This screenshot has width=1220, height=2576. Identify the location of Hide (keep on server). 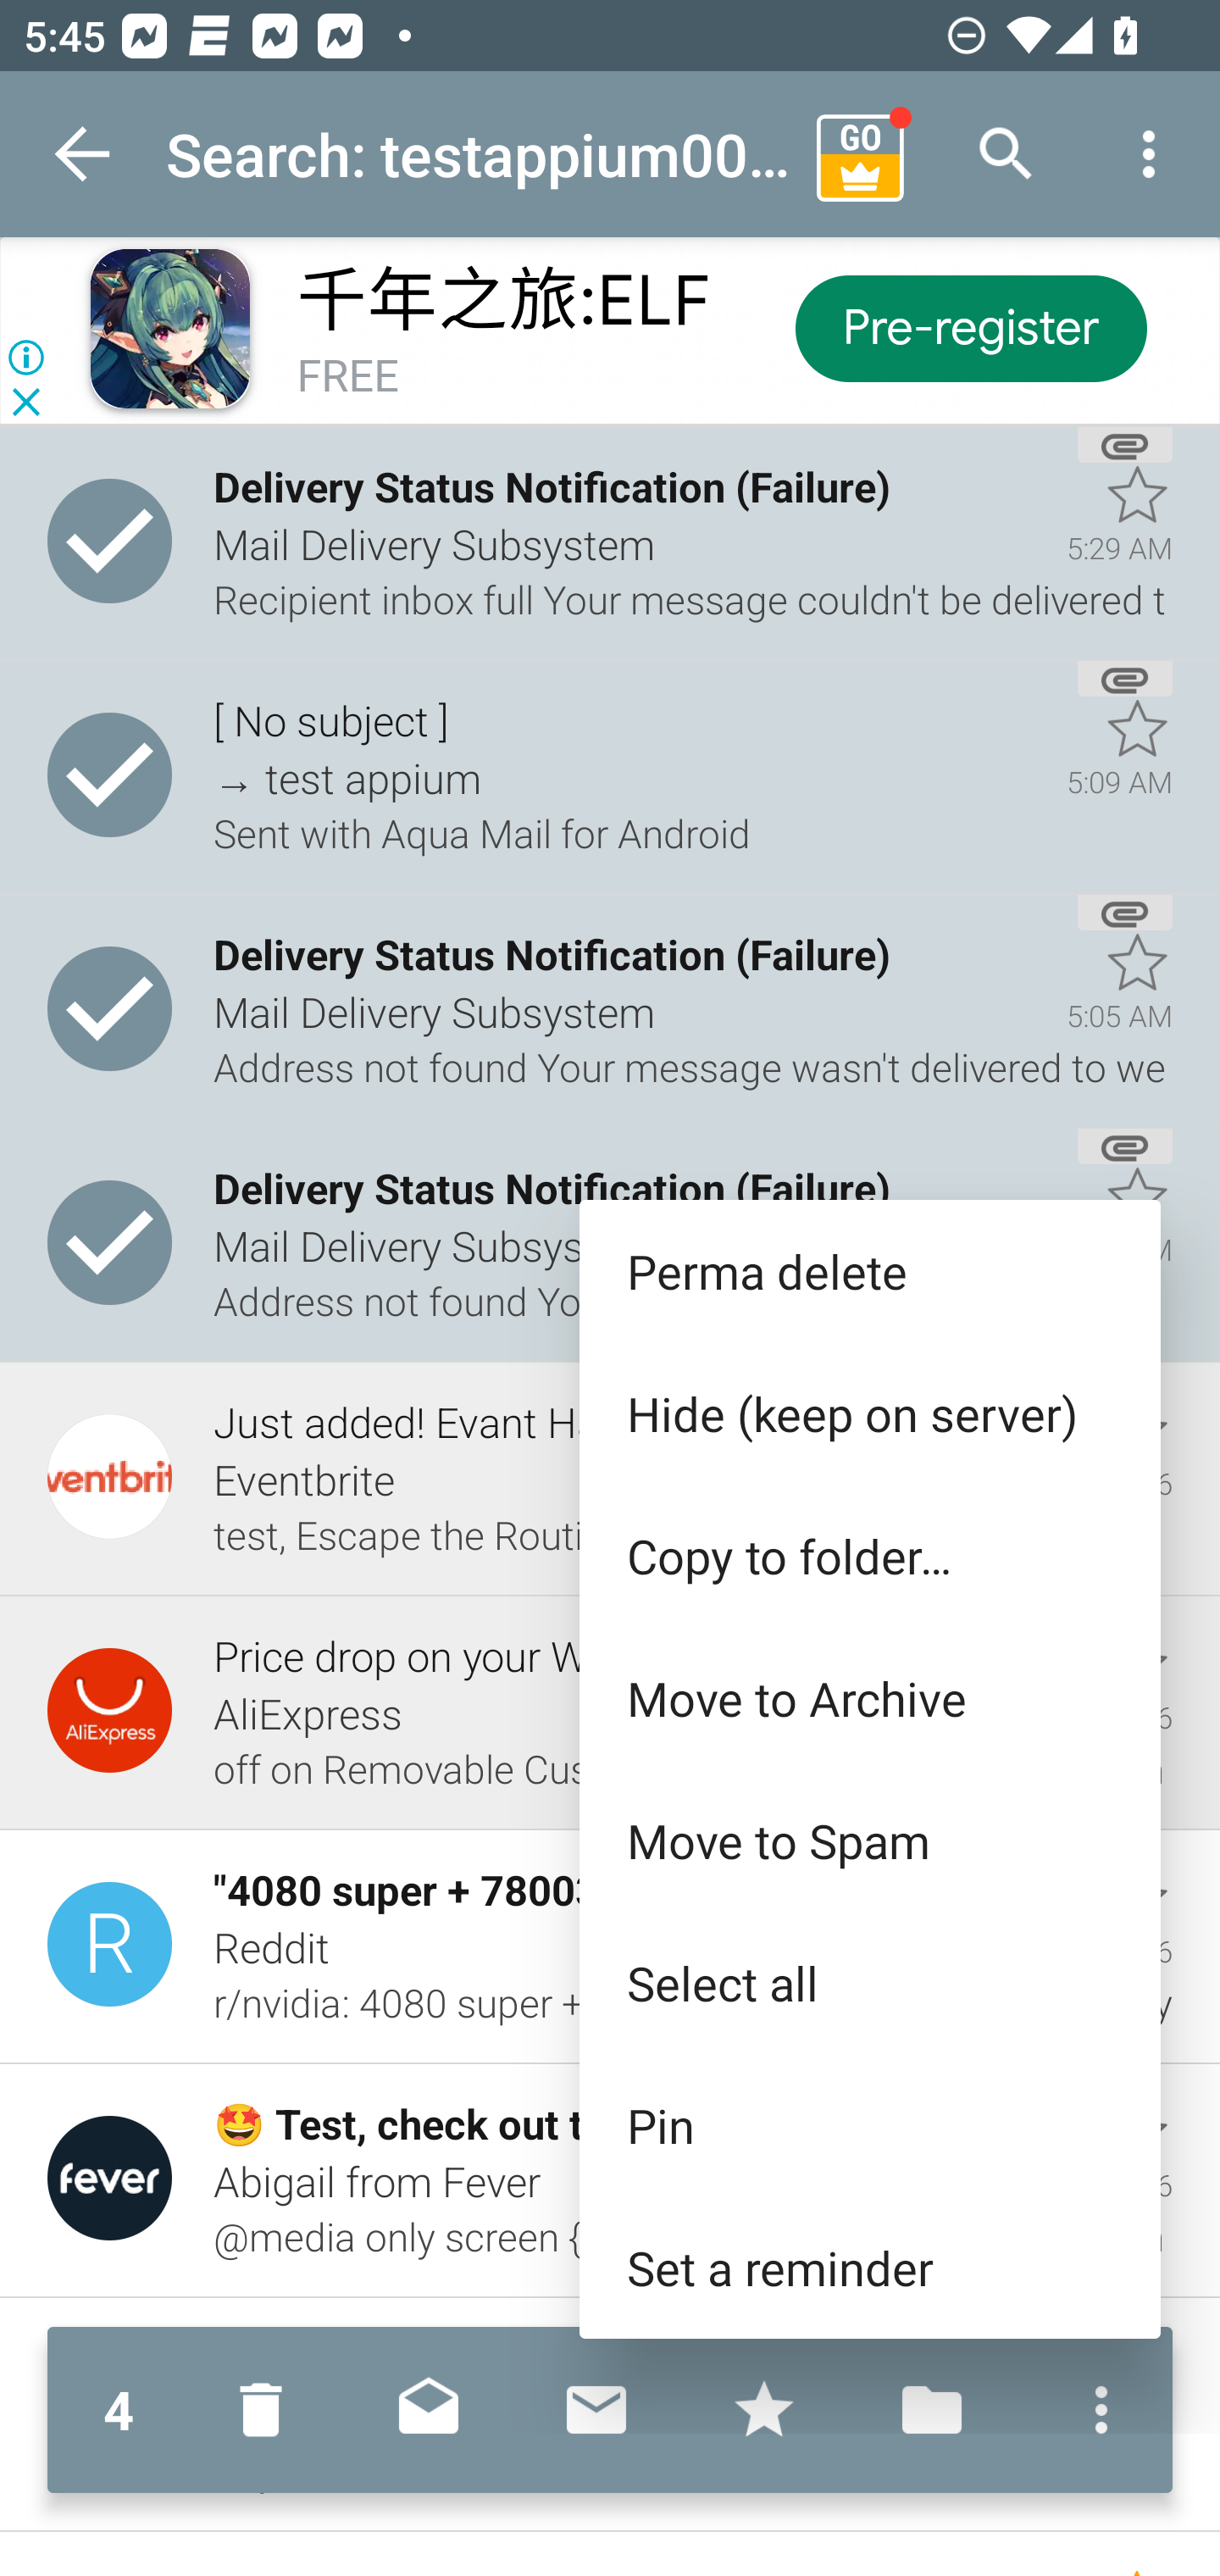
(869, 1413).